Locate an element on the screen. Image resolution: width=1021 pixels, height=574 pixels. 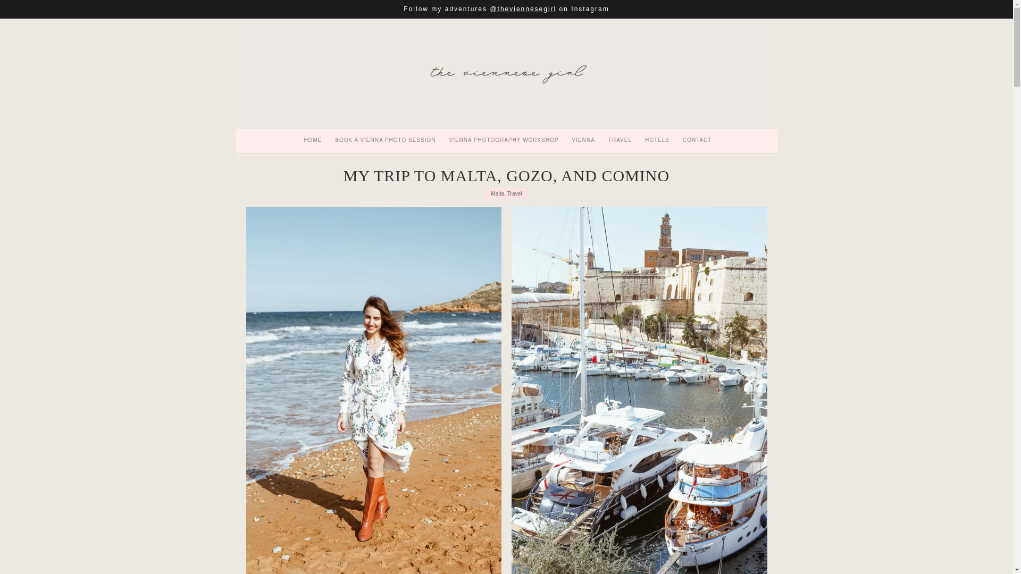
Photography Workshop is located at coordinates (504, 148).